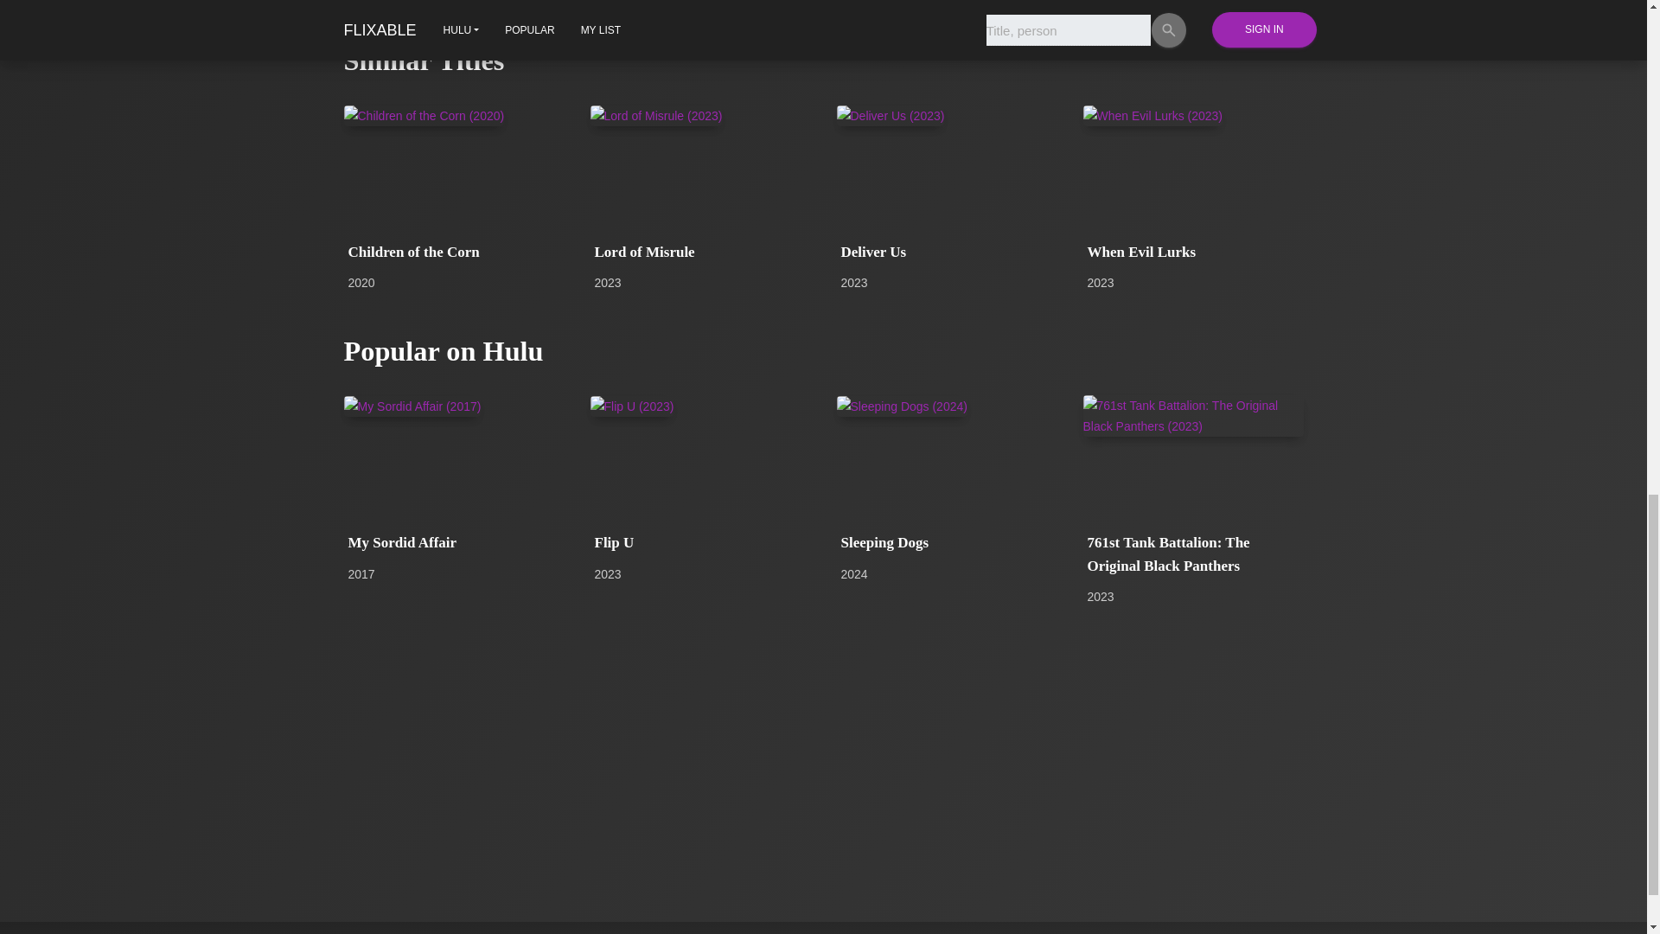  What do you see at coordinates (453, 252) in the screenshot?
I see `Children of the Corn` at bounding box center [453, 252].